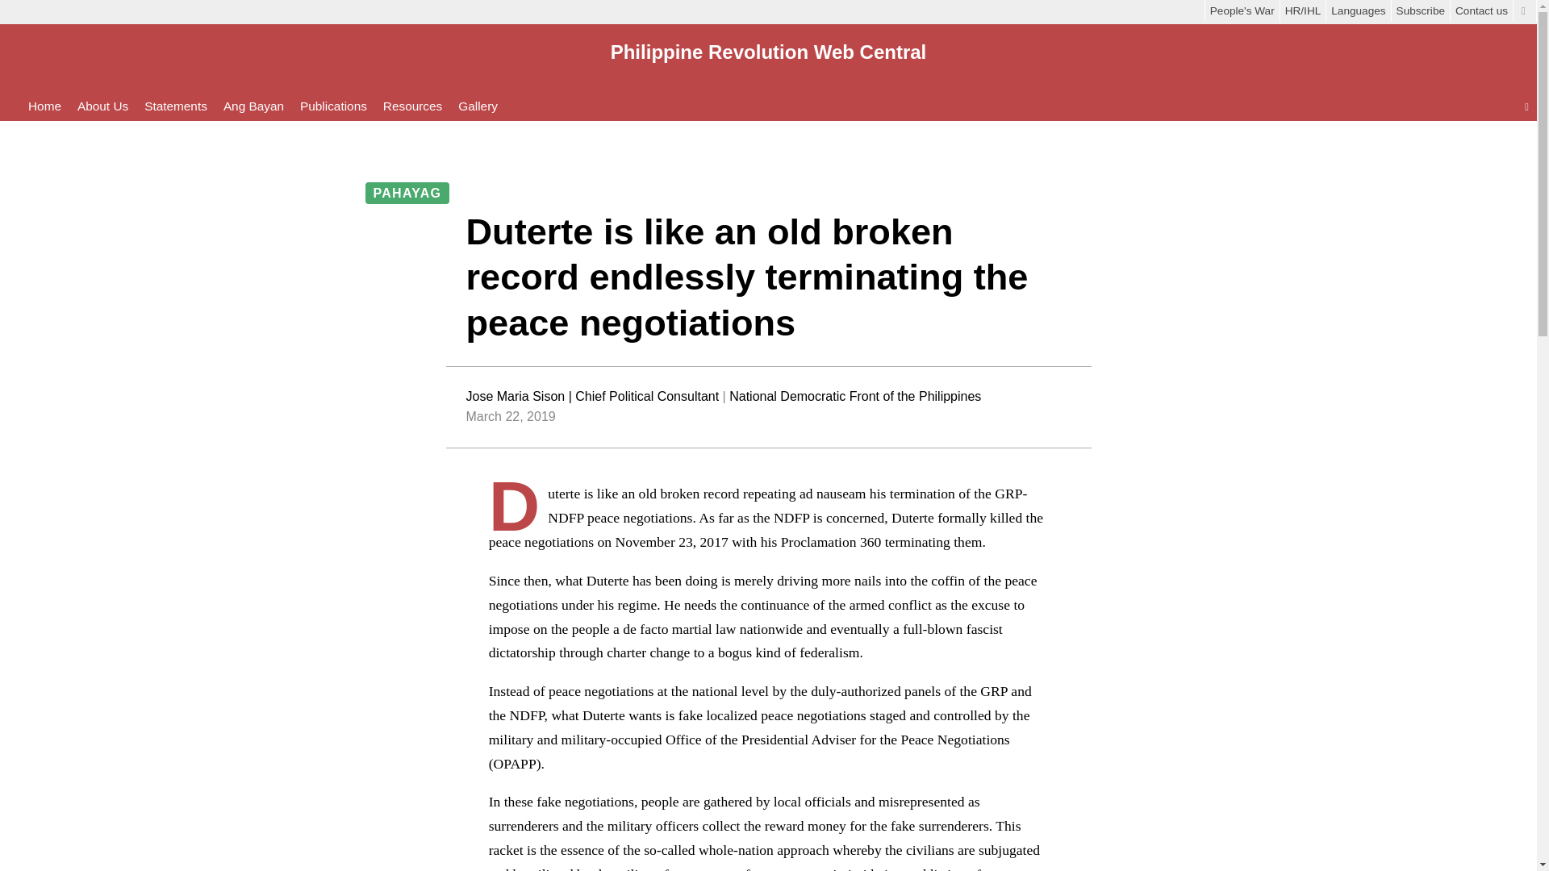 This screenshot has width=1549, height=871. Describe the element at coordinates (44, 106) in the screenshot. I see `Home` at that location.